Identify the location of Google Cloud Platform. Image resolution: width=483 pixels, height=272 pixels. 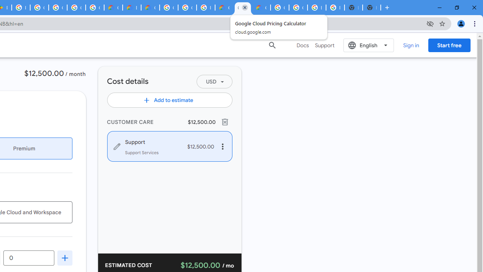
(298, 8).